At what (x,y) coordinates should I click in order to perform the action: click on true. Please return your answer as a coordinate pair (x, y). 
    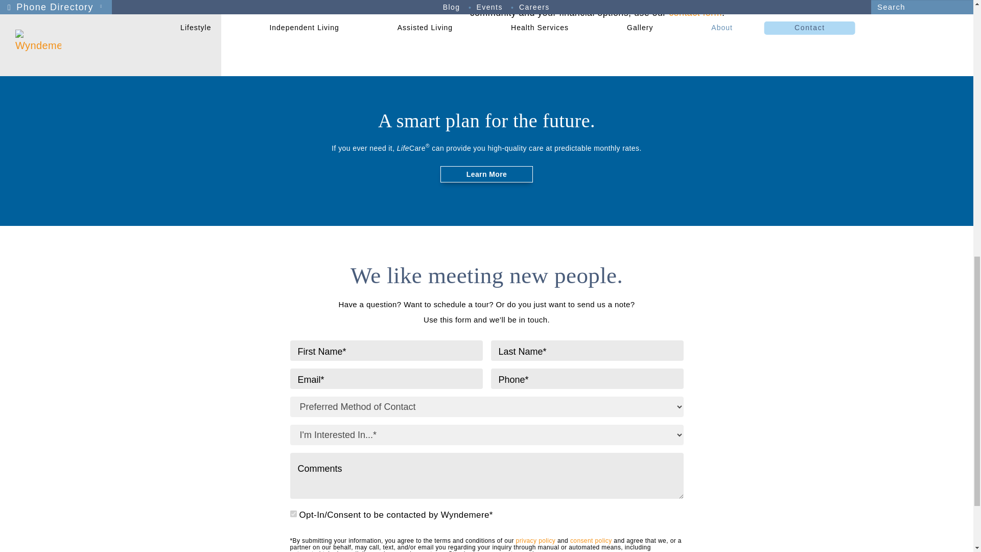
    Looking at the image, I should click on (293, 514).